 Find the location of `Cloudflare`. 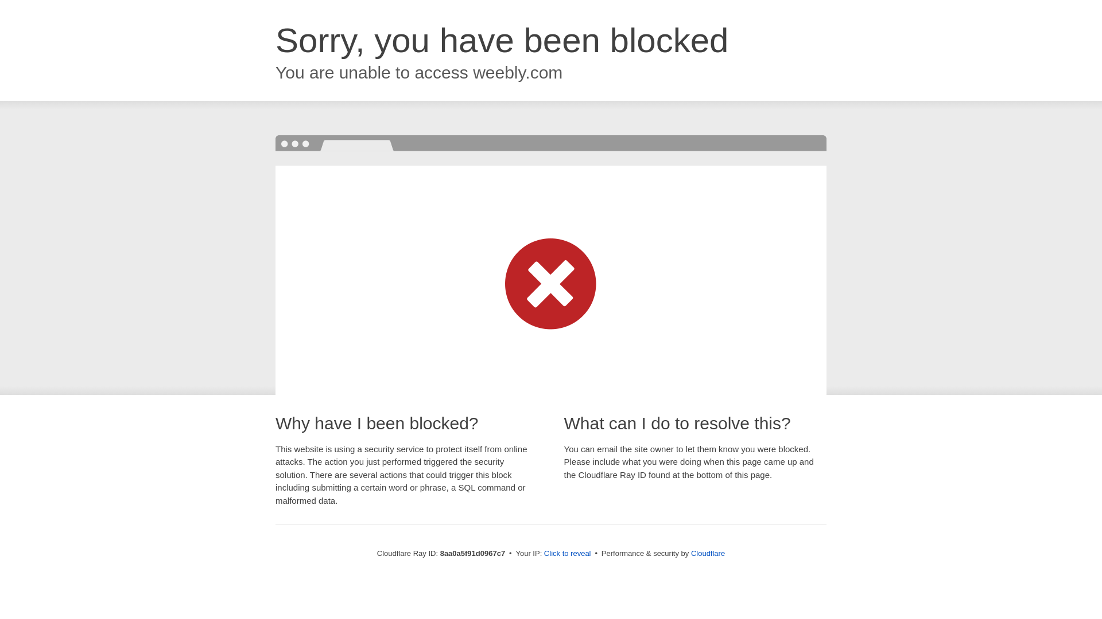

Cloudflare is located at coordinates (708, 553).